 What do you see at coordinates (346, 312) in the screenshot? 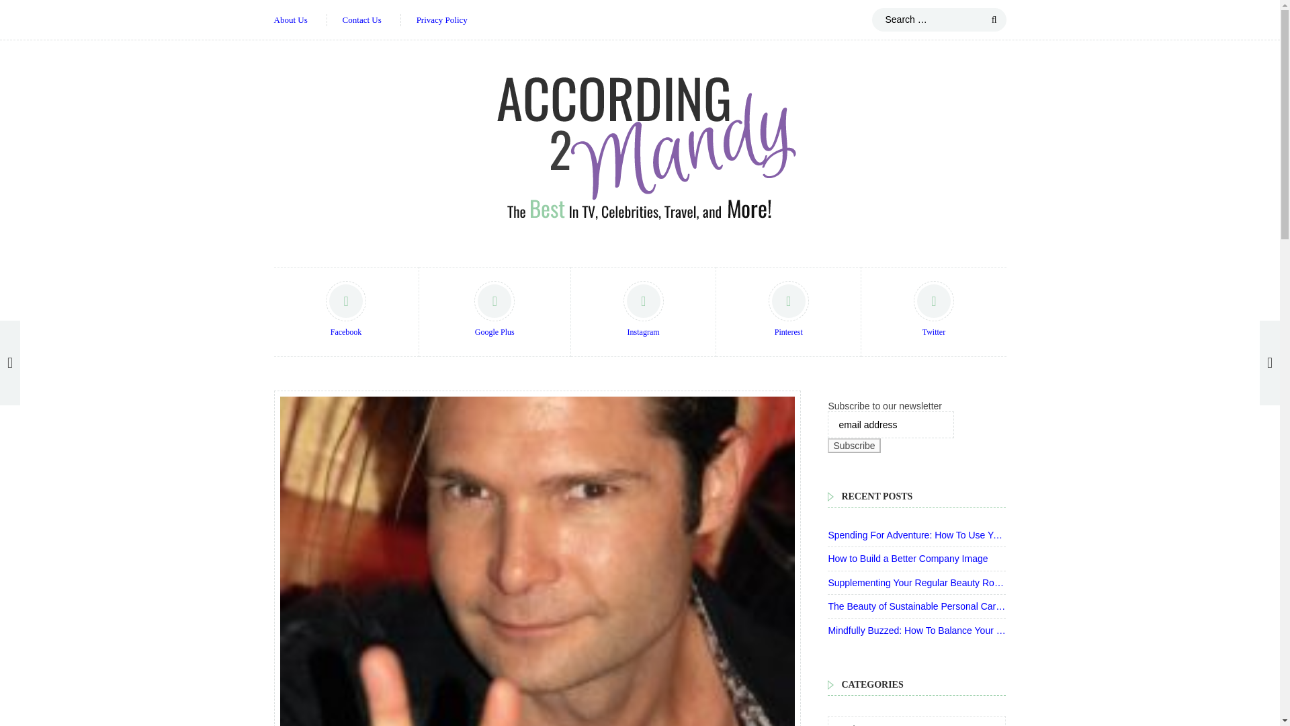
I see `Facebook` at bounding box center [346, 312].